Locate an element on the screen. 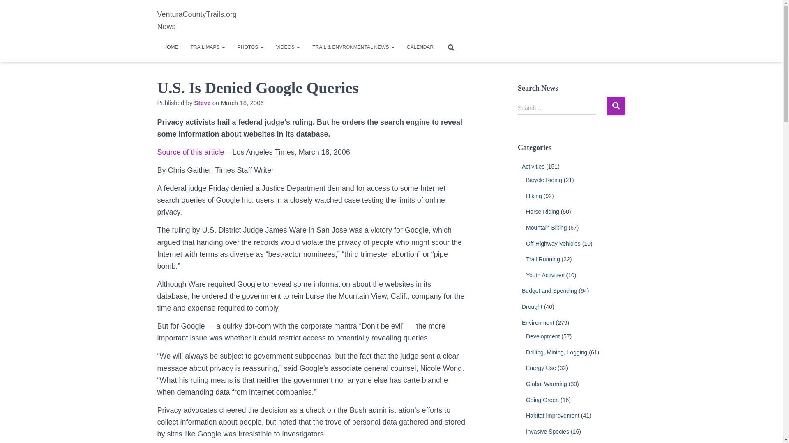 The width and height of the screenshot is (789, 443). Photos is located at coordinates (250, 47).